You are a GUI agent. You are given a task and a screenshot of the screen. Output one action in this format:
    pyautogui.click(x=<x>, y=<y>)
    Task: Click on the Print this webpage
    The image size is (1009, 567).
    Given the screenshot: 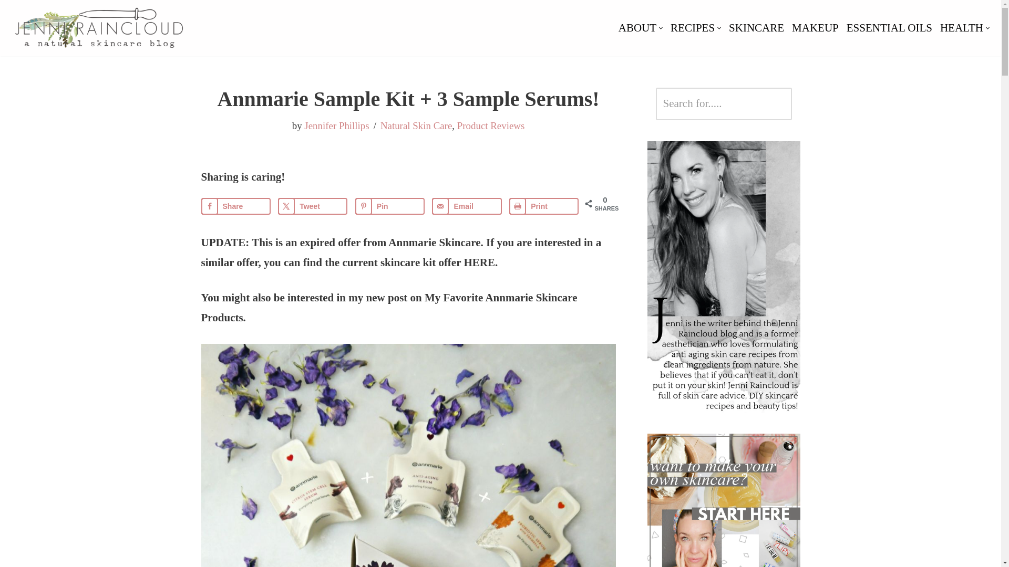 What is the action you would take?
    pyautogui.click(x=543, y=206)
    